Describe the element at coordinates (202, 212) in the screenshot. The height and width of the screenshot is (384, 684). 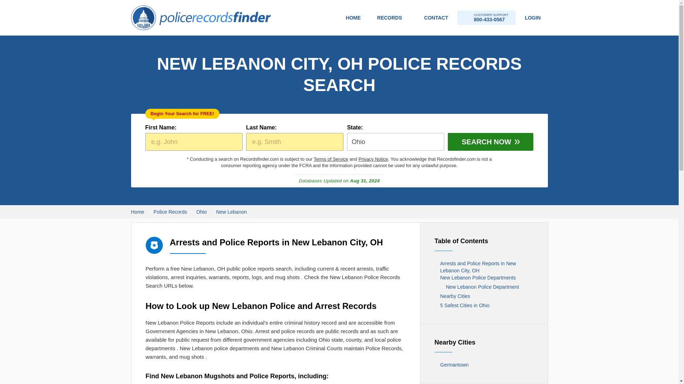
I see `Privacy Notice` at that location.